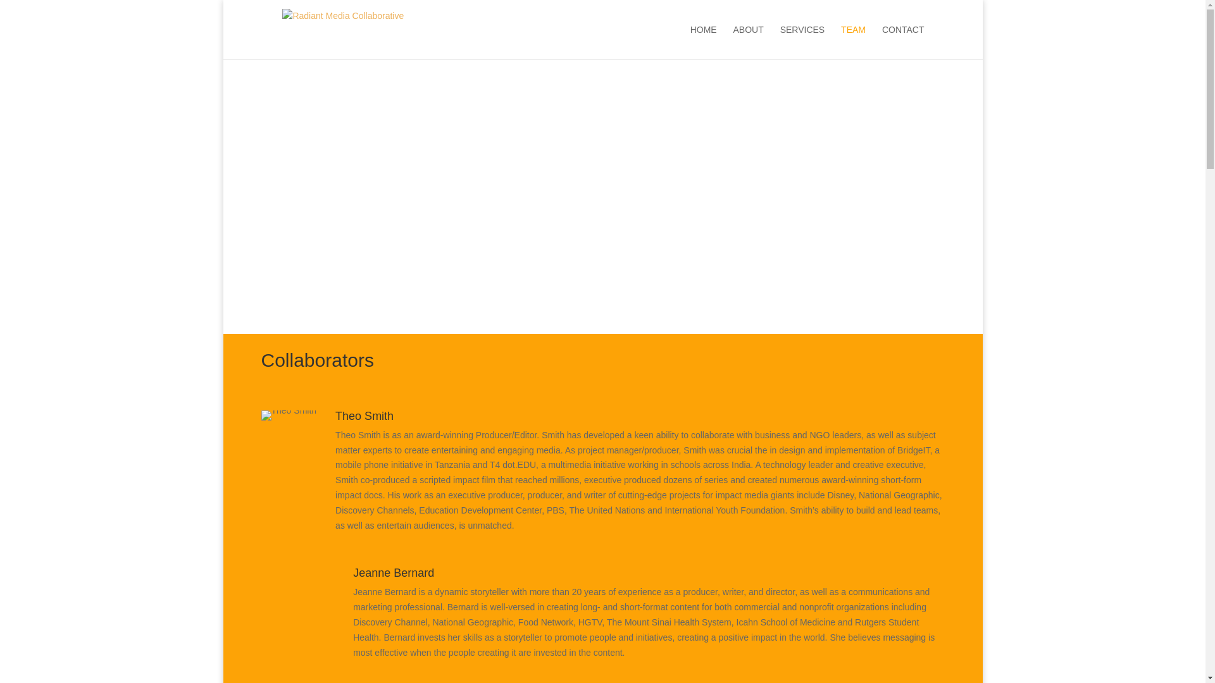 The width and height of the screenshot is (1215, 683). Describe the element at coordinates (802, 42) in the screenshot. I see `SERVICES` at that location.